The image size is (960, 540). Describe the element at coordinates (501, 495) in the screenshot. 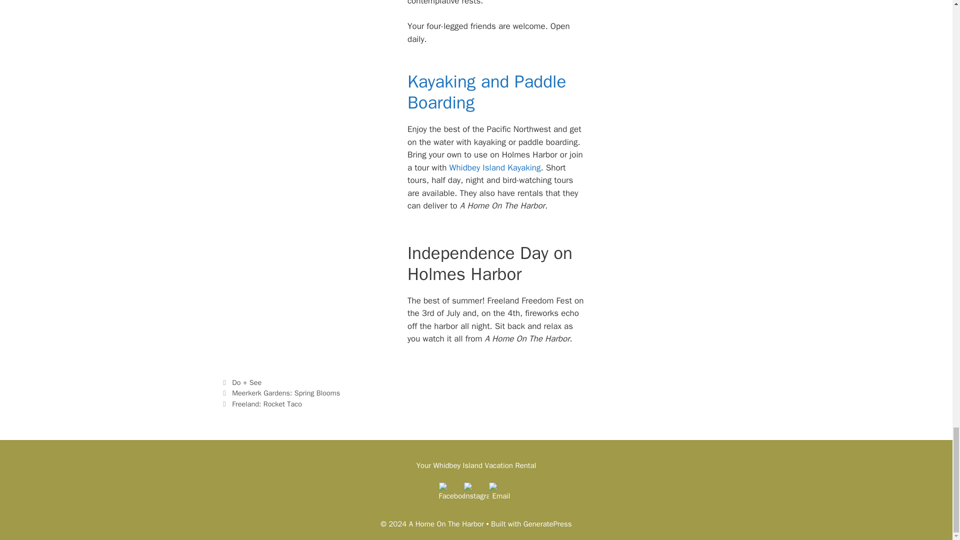

I see `Email` at that location.